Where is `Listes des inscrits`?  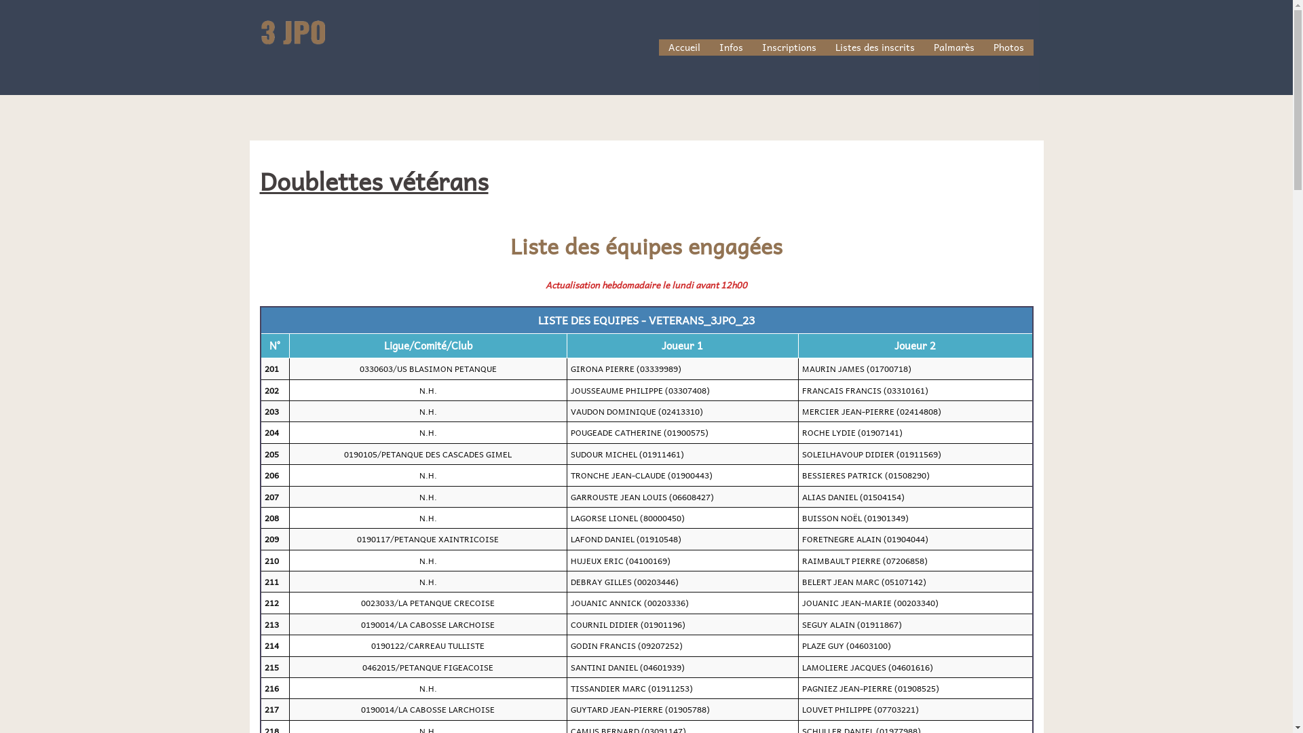 Listes des inscrits is located at coordinates (874, 48).